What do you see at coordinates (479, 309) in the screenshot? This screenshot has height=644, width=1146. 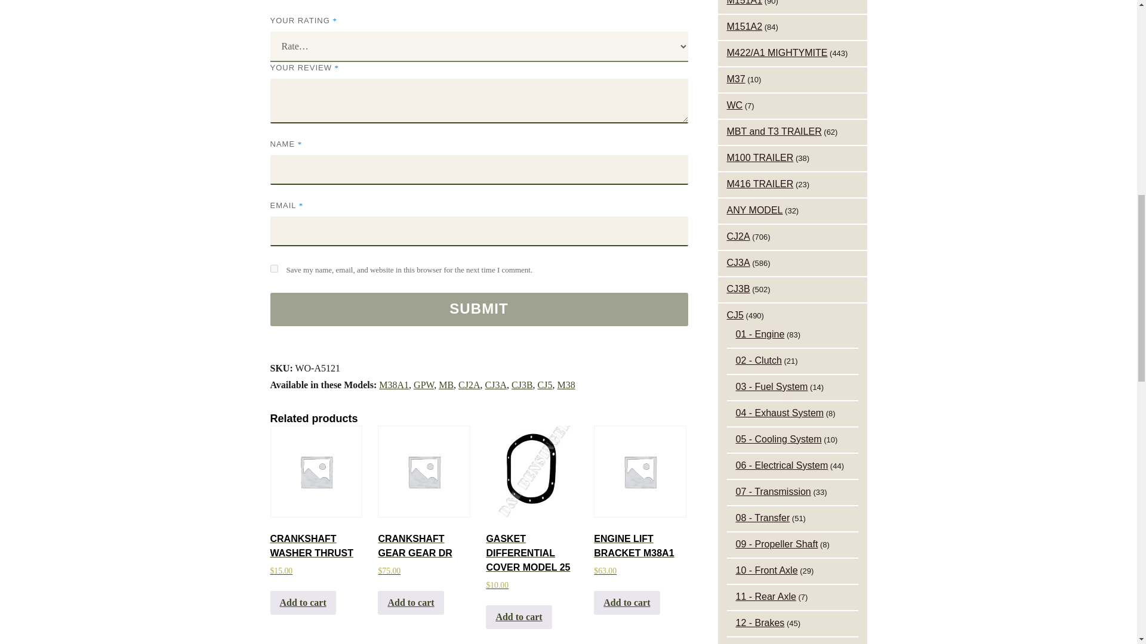 I see `Submit` at bounding box center [479, 309].